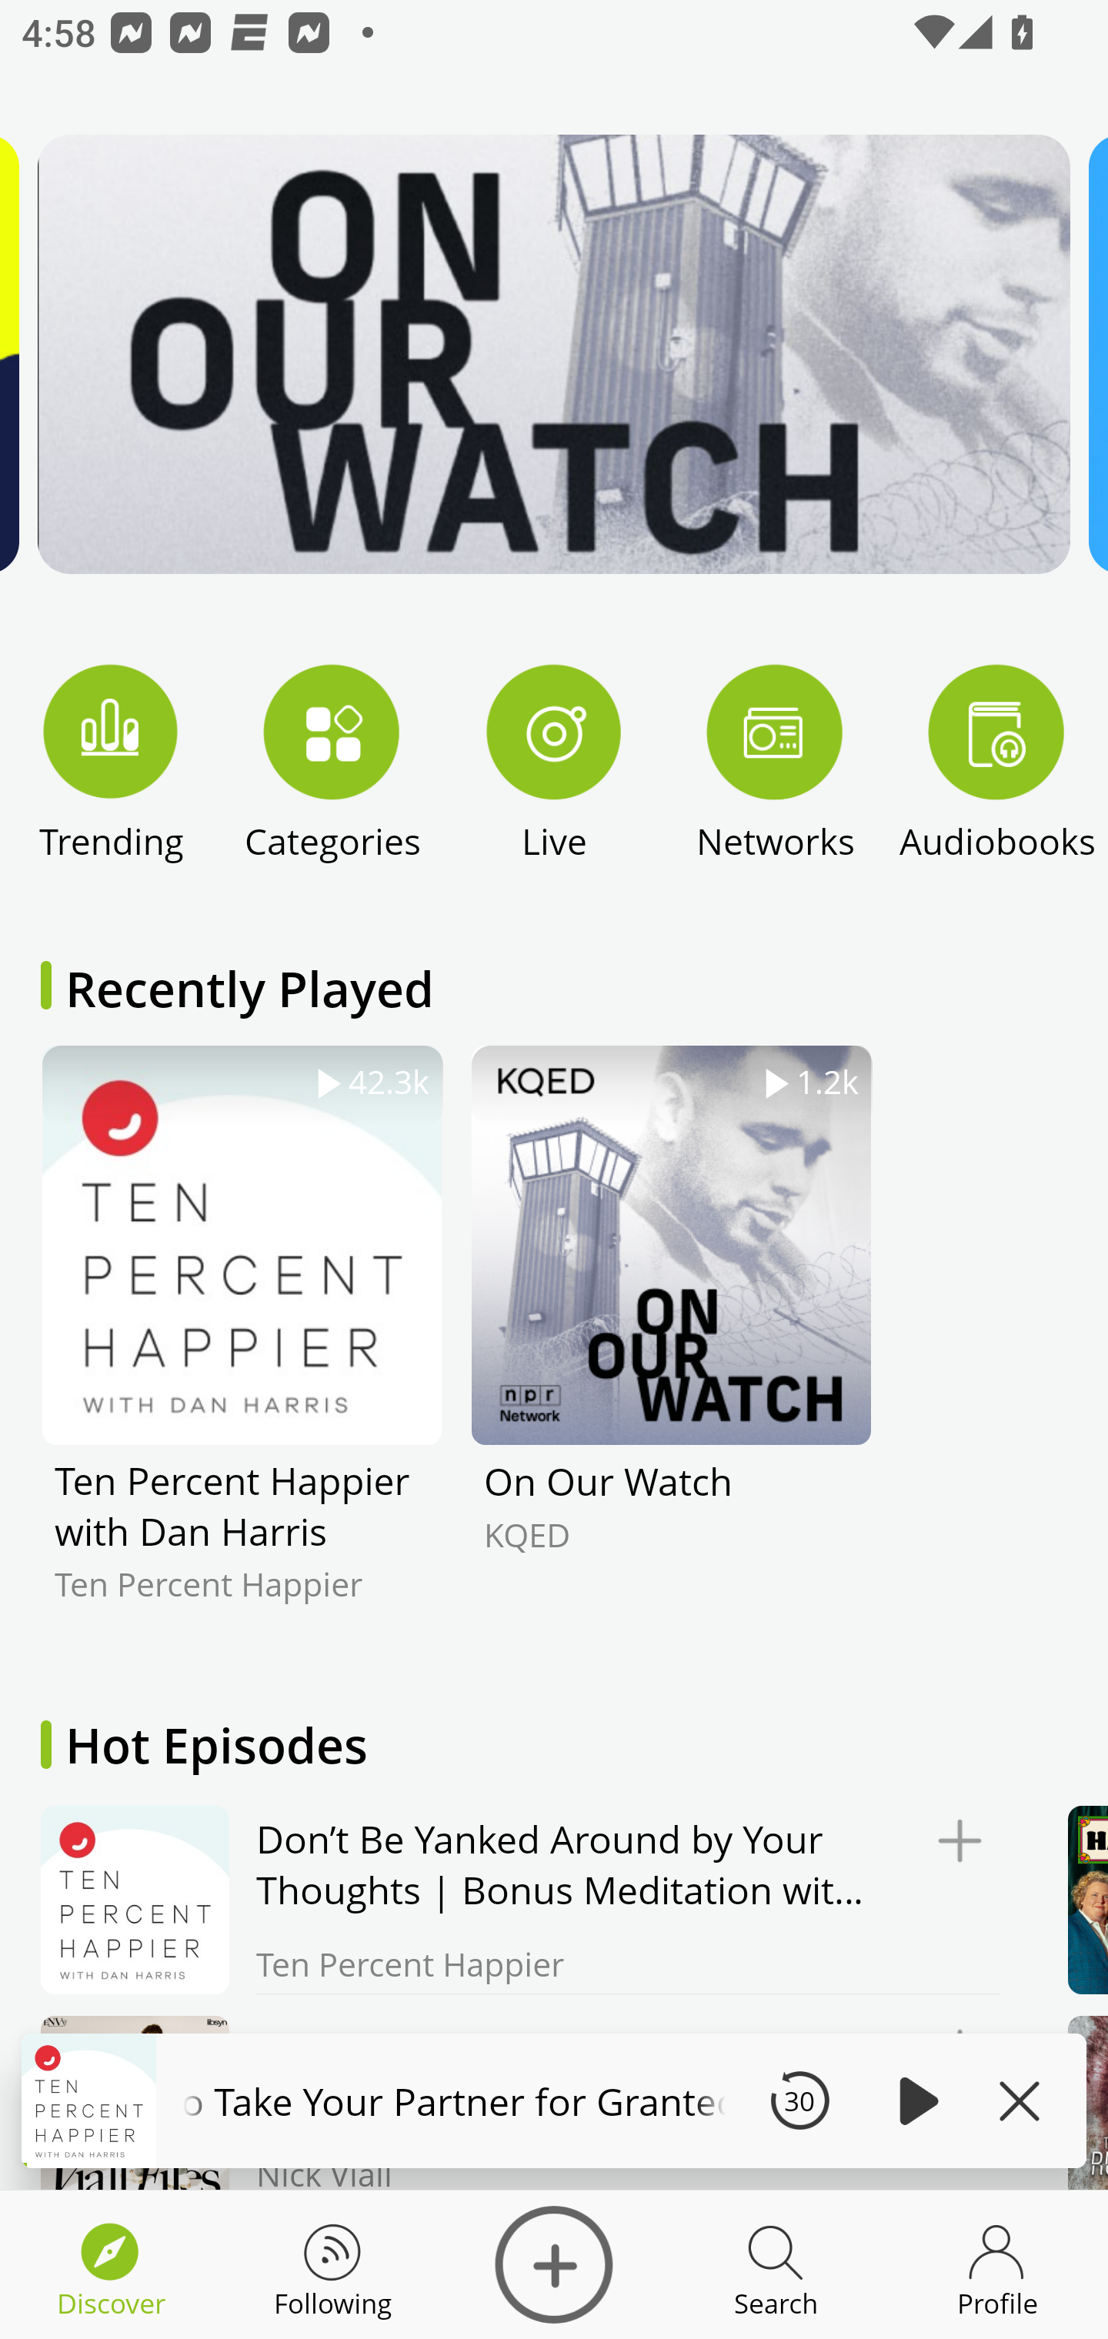  What do you see at coordinates (671, 1346) in the screenshot?
I see `1.2k On Our Watch KQED` at bounding box center [671, 1346].